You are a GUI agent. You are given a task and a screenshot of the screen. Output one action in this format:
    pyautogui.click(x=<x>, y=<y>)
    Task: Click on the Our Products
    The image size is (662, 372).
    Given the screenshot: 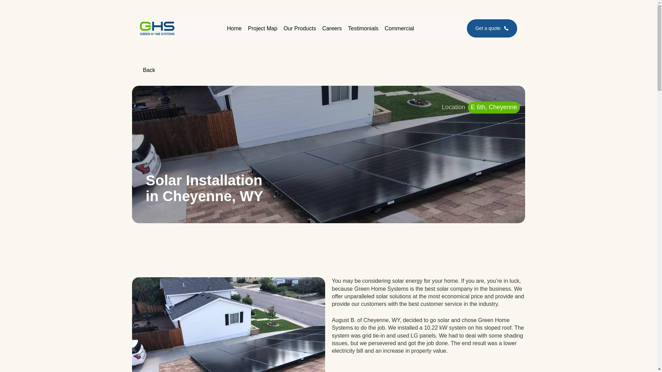 What is the action you would take?
    pyautogui.click(x=299, y=28)
    